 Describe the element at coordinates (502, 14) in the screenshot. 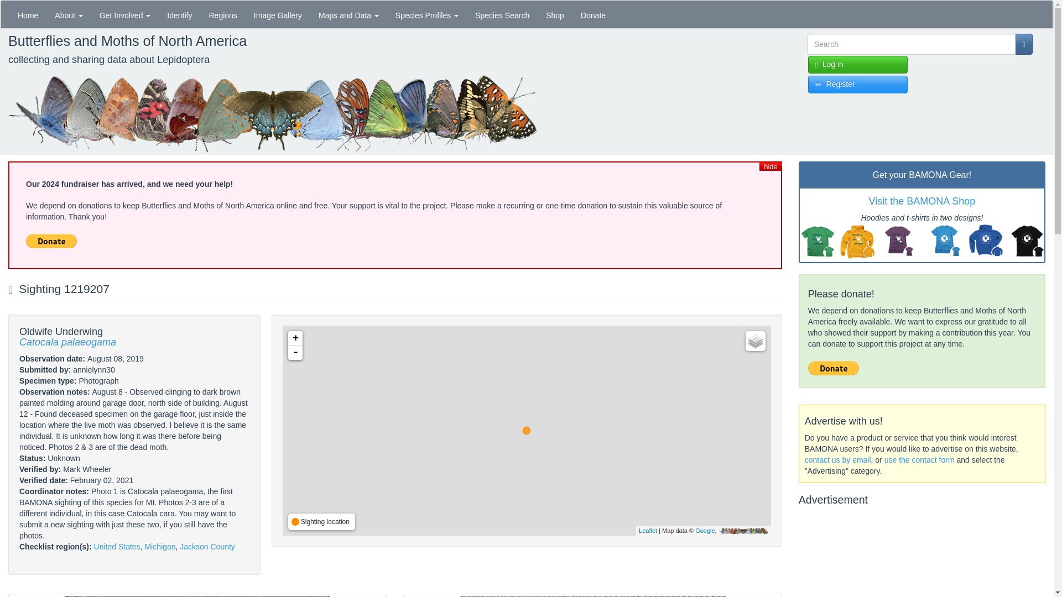

I see `Species Search` at that location.